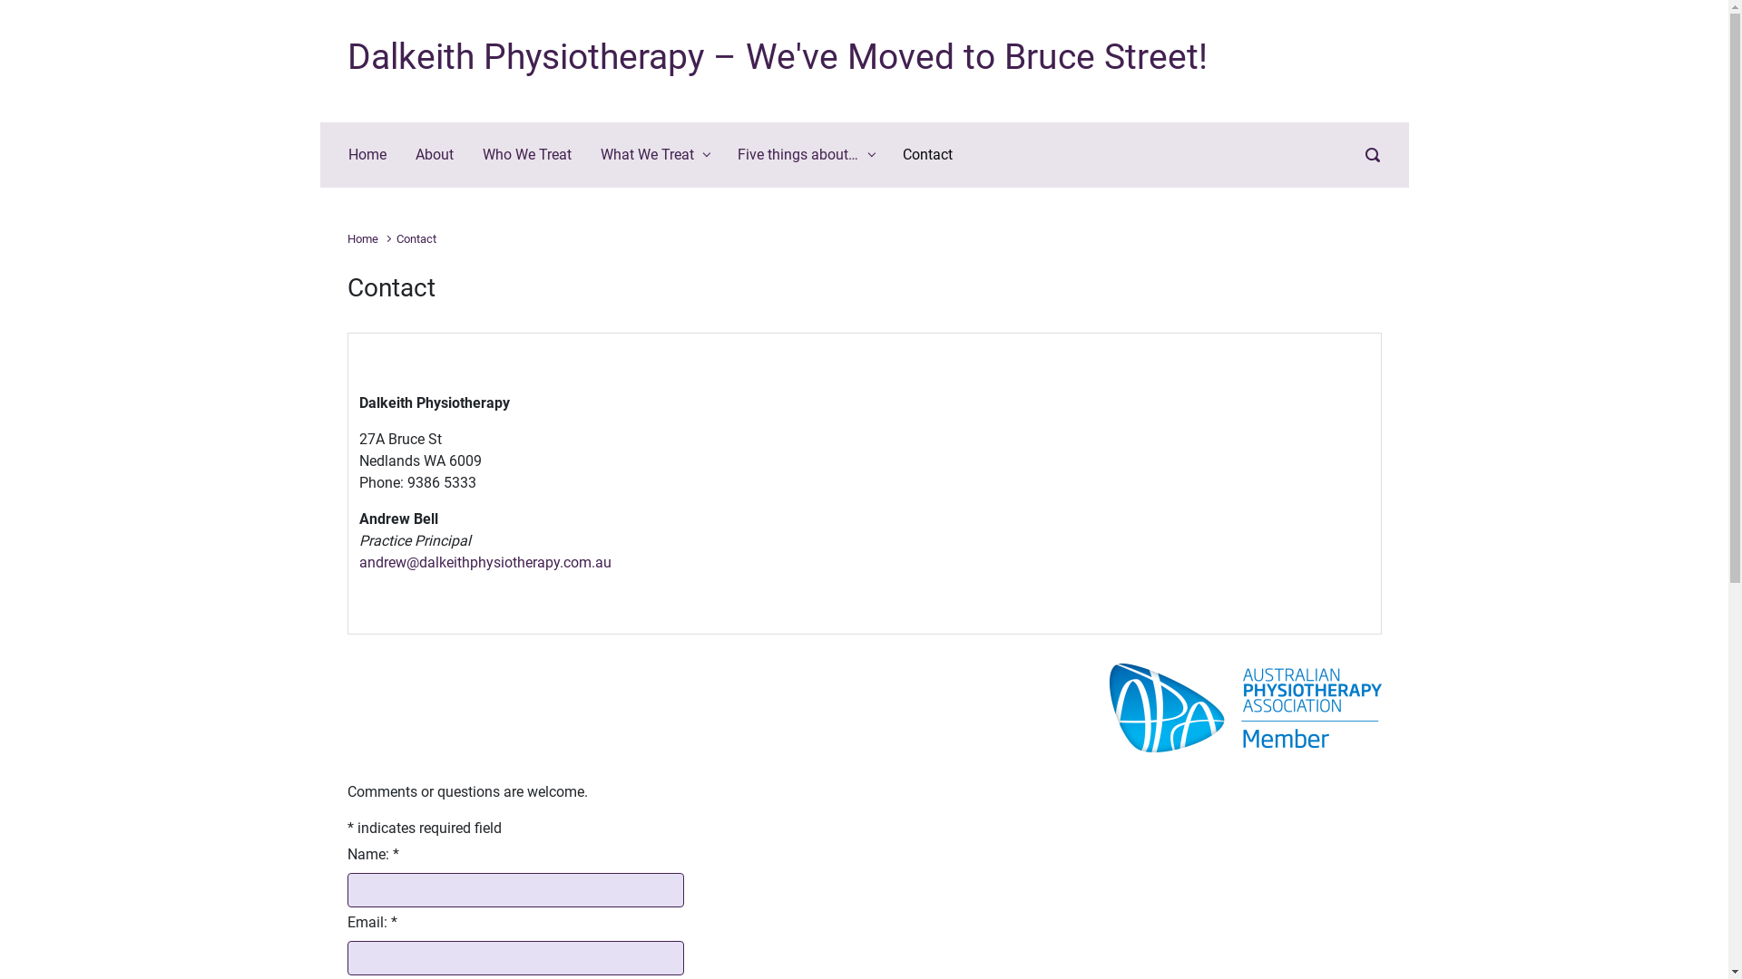  Describe the element at coordinates (435, 155) in the screenshot. I see `About` at that location.